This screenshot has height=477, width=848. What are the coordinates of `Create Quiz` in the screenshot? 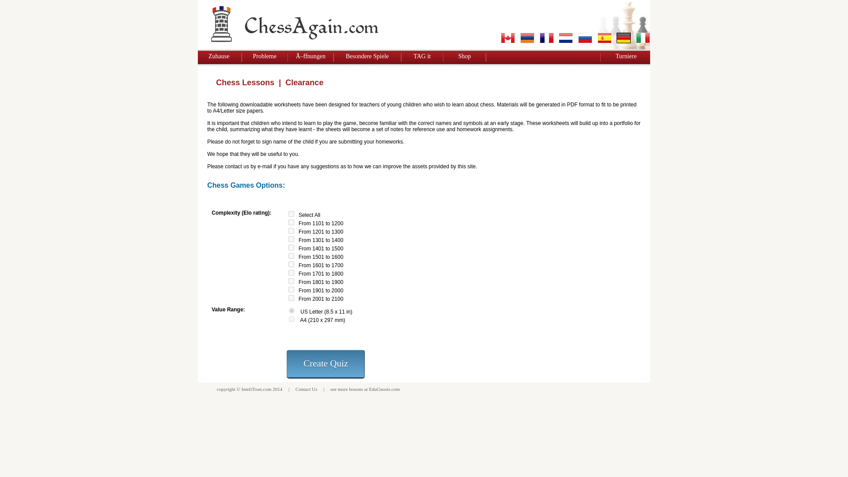 It's located at (325, 364).